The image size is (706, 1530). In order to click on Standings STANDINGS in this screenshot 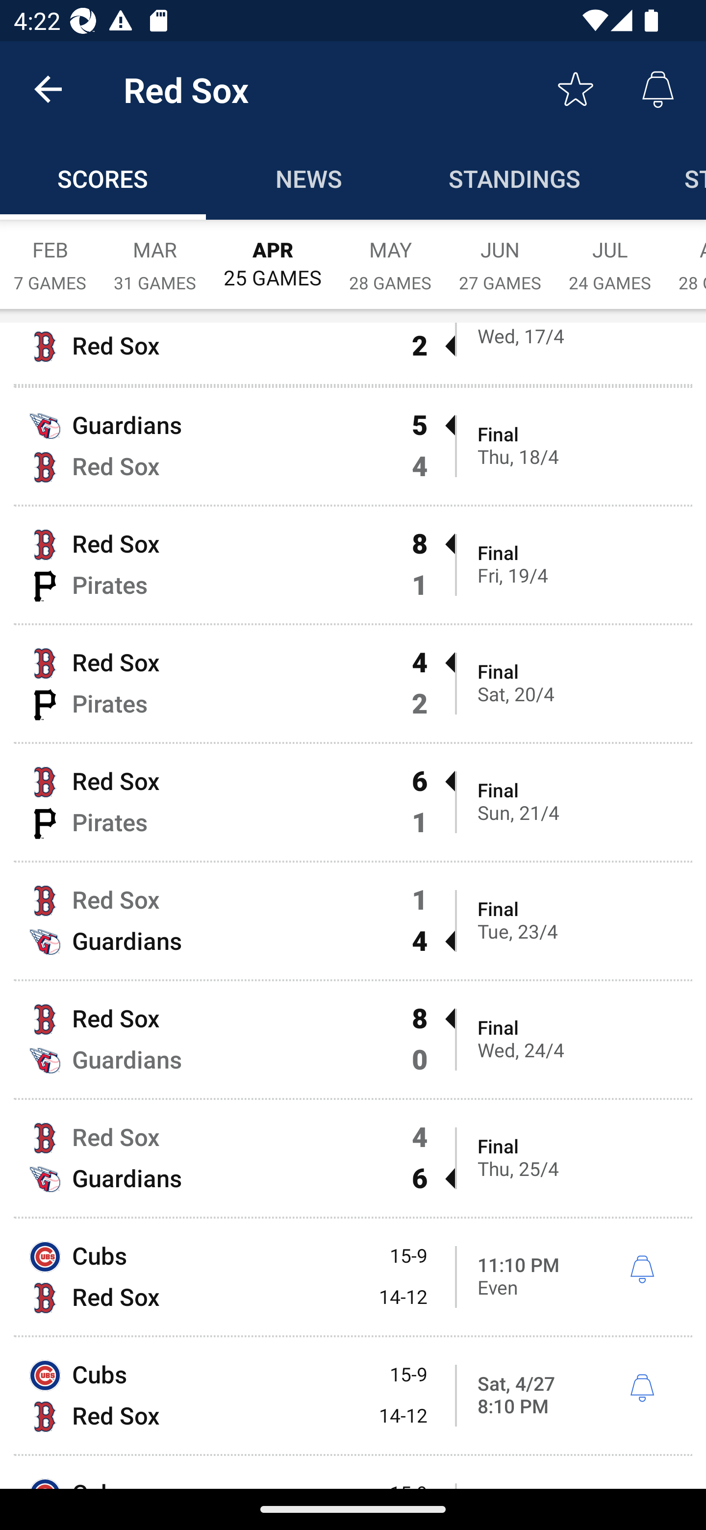, I will do `click(515, 178)`.